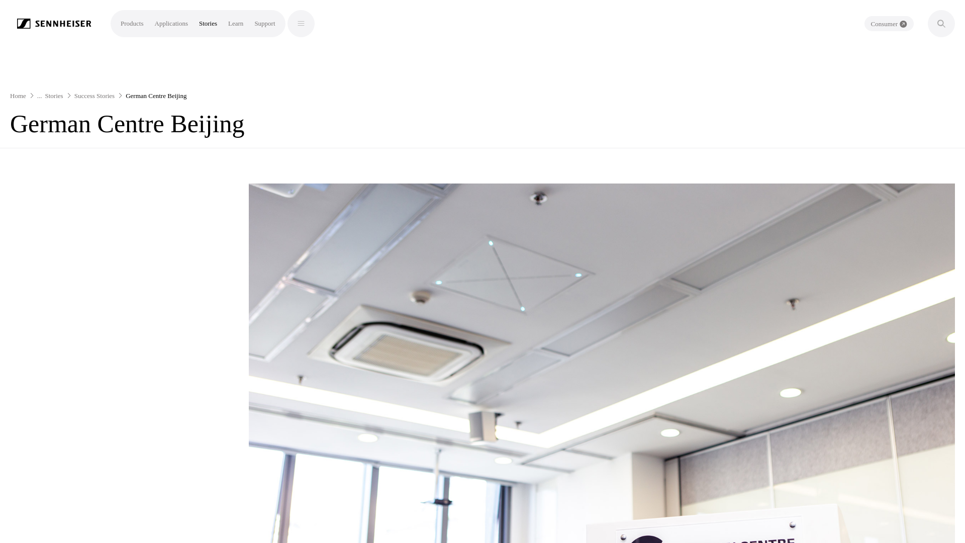 The image size is (965, 543). Describe the element at coordinates (264, 23) in the screenshot. I see `Support` at that location.